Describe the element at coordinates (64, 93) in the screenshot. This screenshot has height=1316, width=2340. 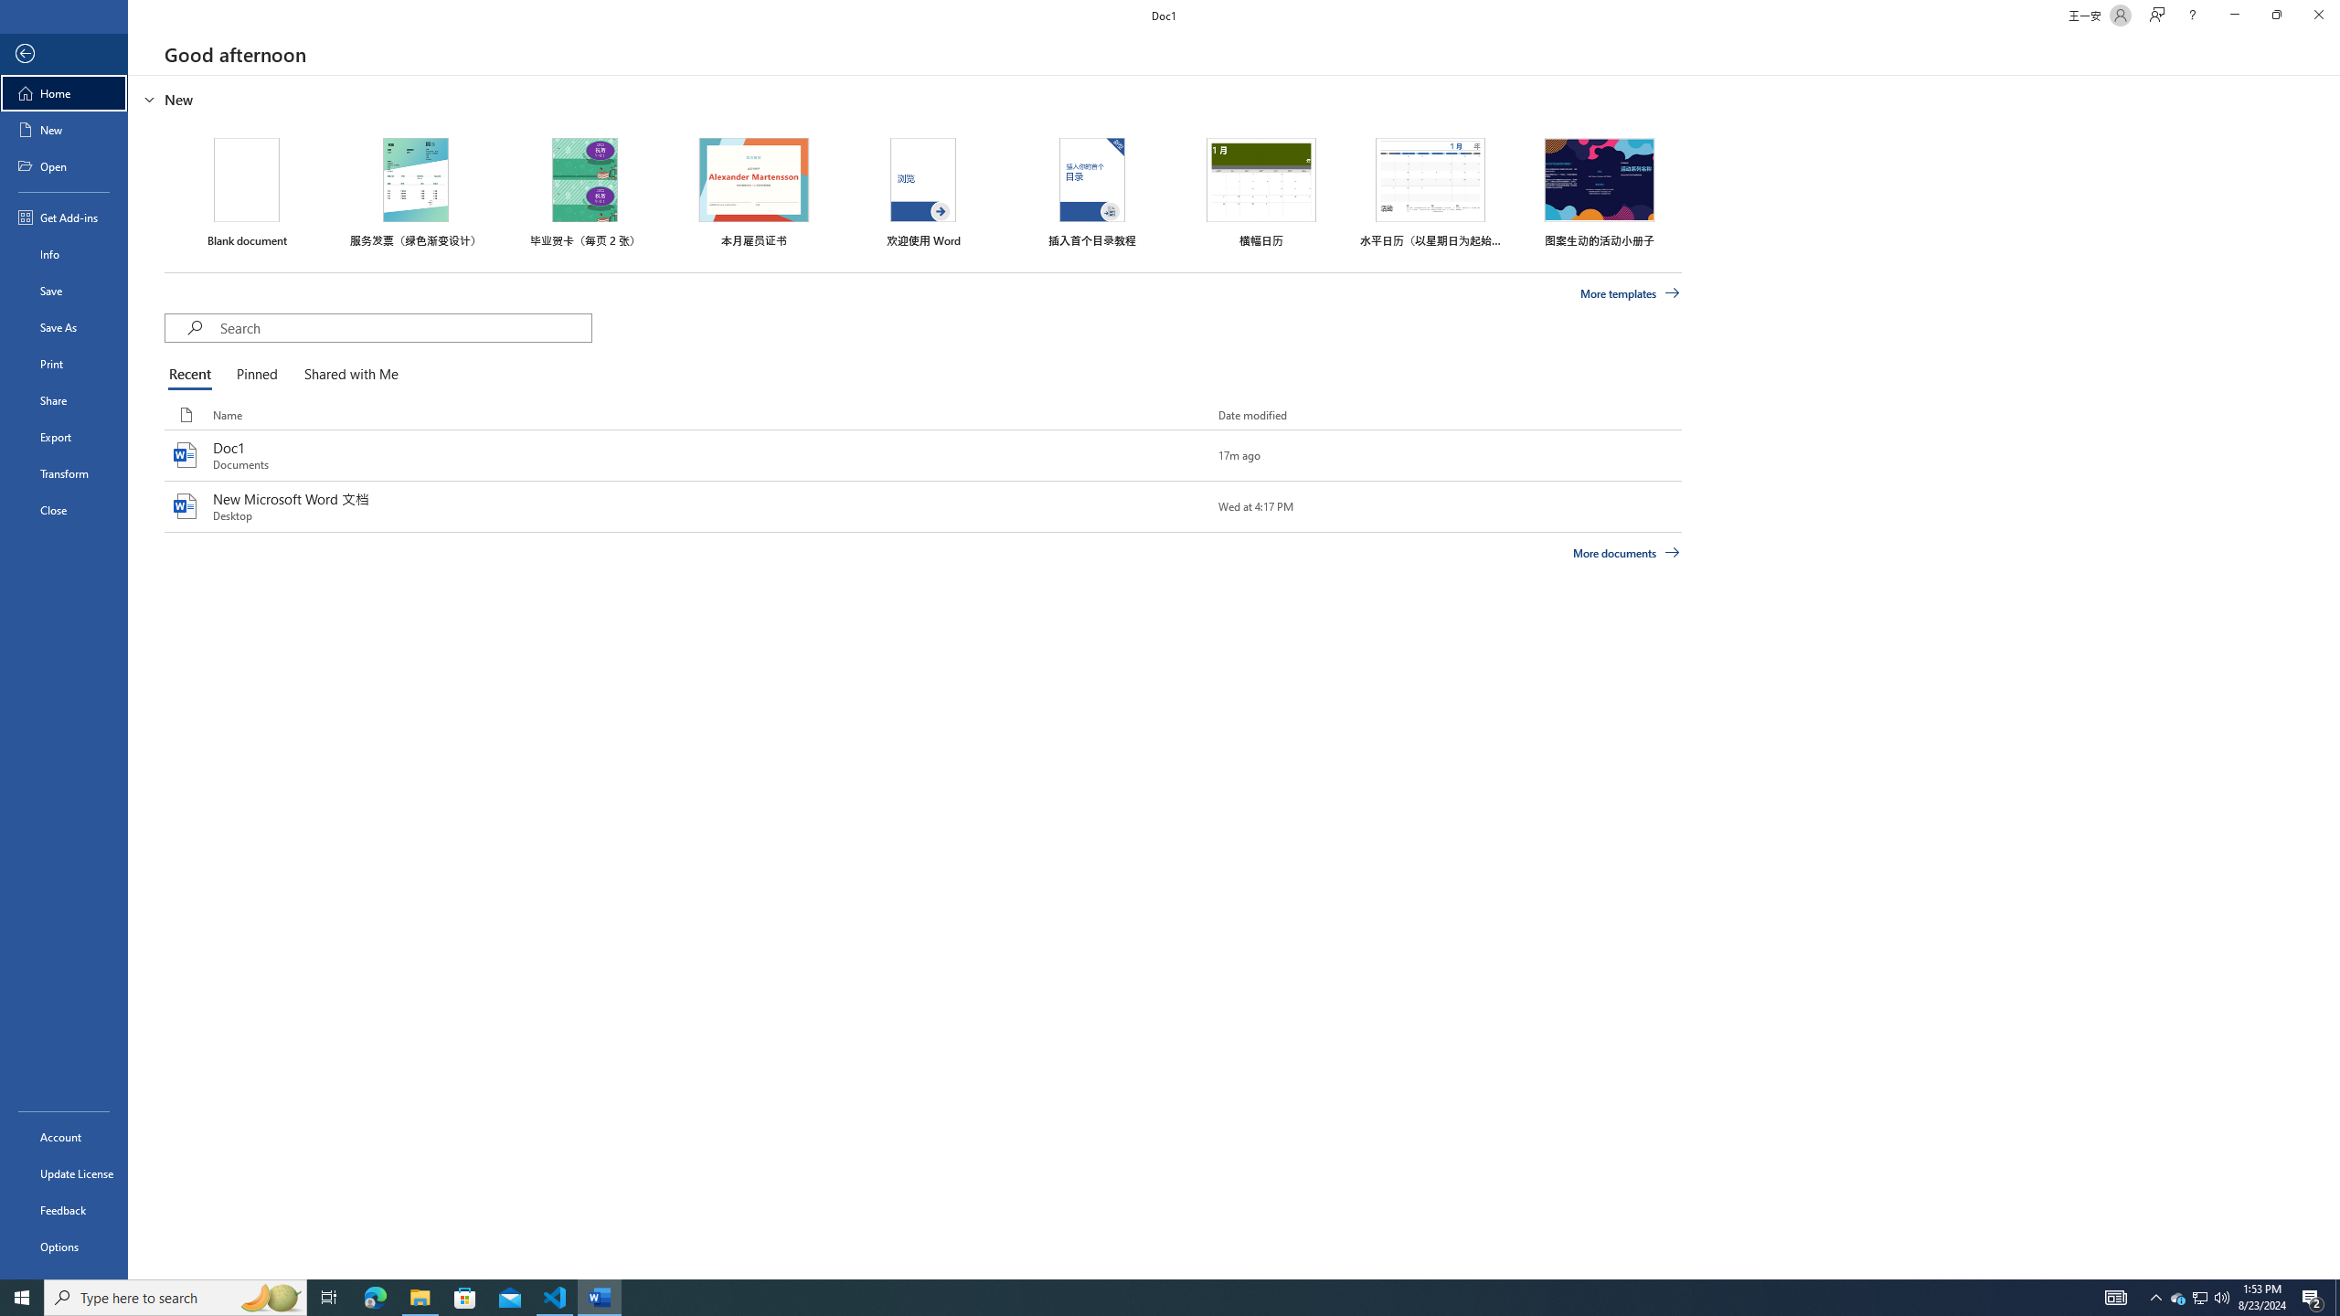
I see `Home` at that location.